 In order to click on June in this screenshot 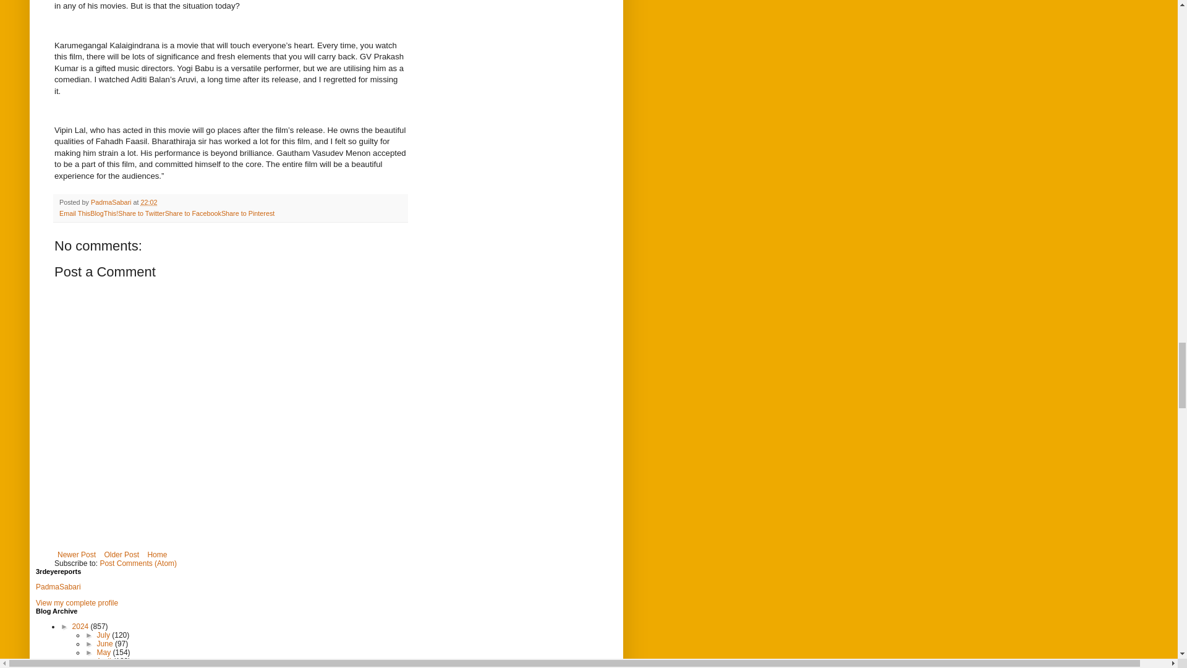, I will do `click(106, 643)`.